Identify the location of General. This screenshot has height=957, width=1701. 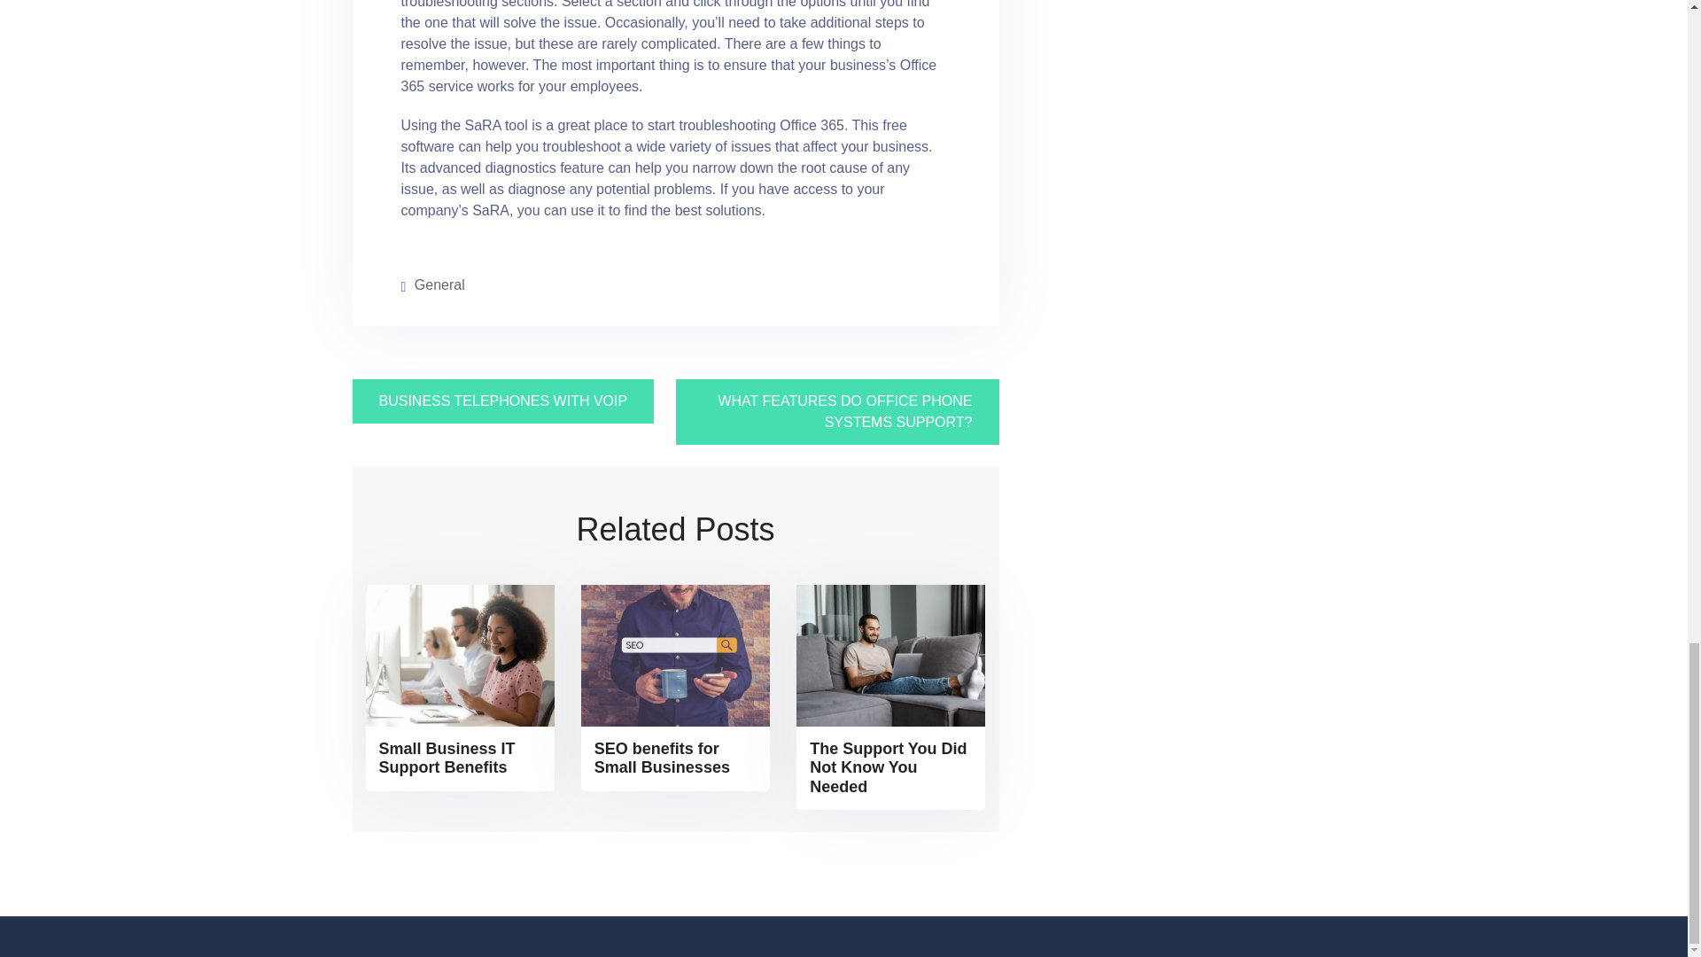
(439, 285).